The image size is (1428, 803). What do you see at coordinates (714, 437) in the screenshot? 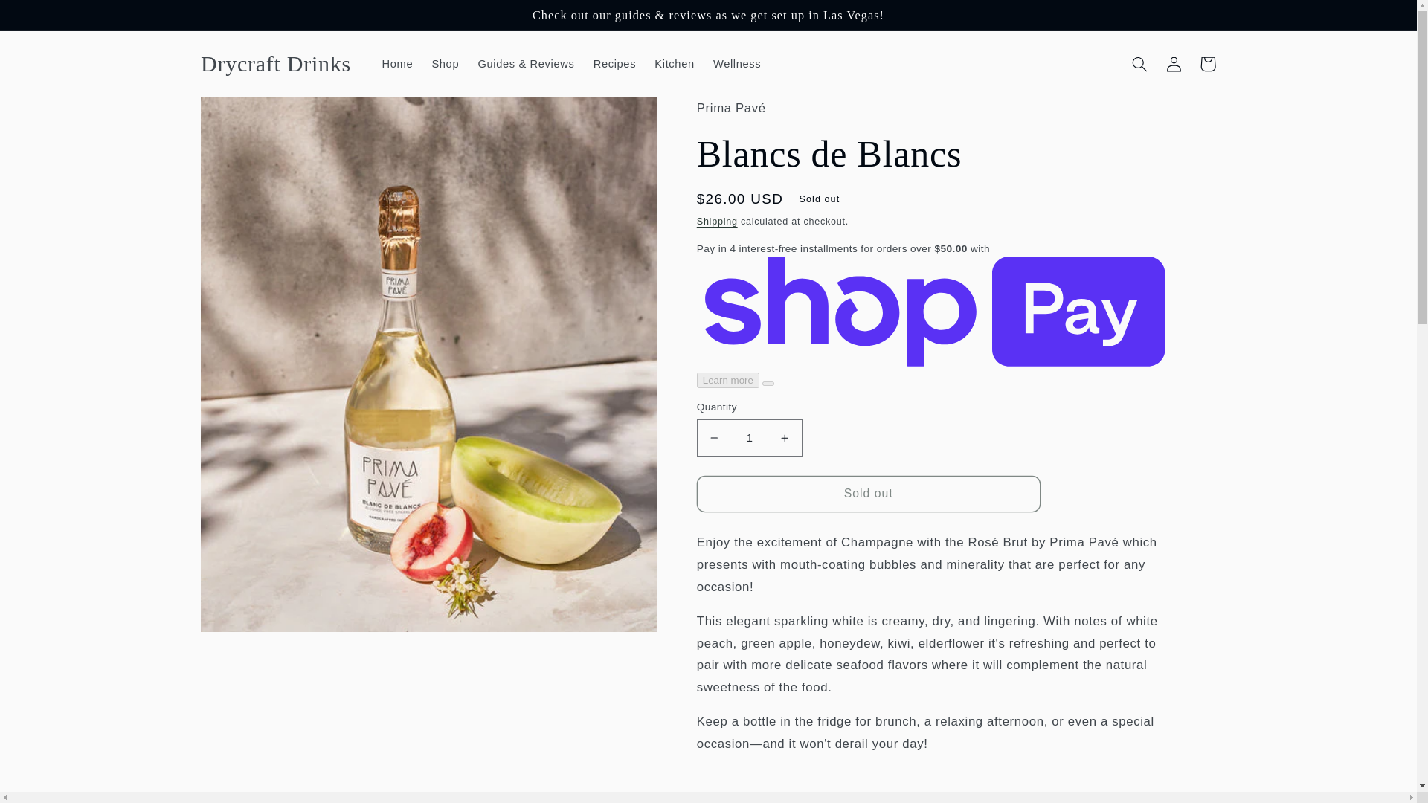
I see `Decrease quantity for Blancs de Blancs` at bounding box center [714, 437].